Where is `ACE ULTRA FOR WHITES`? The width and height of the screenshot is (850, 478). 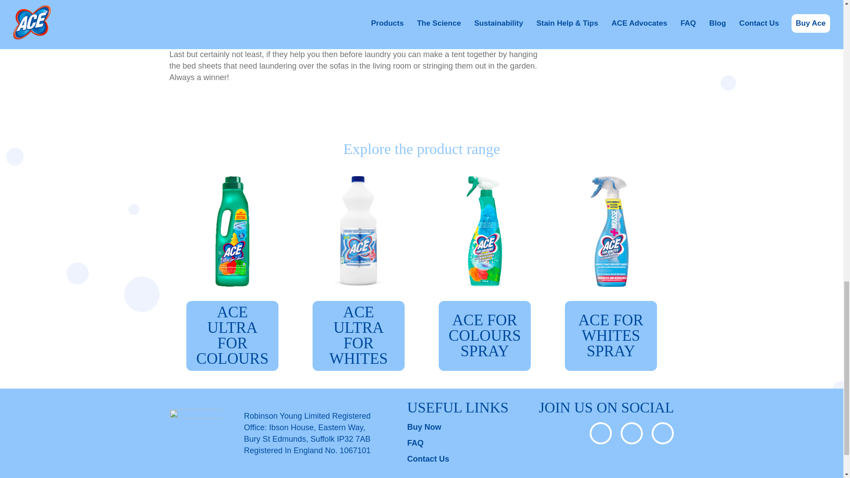
ACE ULTRA FOR WHITES is located at coordinates (359, 336).